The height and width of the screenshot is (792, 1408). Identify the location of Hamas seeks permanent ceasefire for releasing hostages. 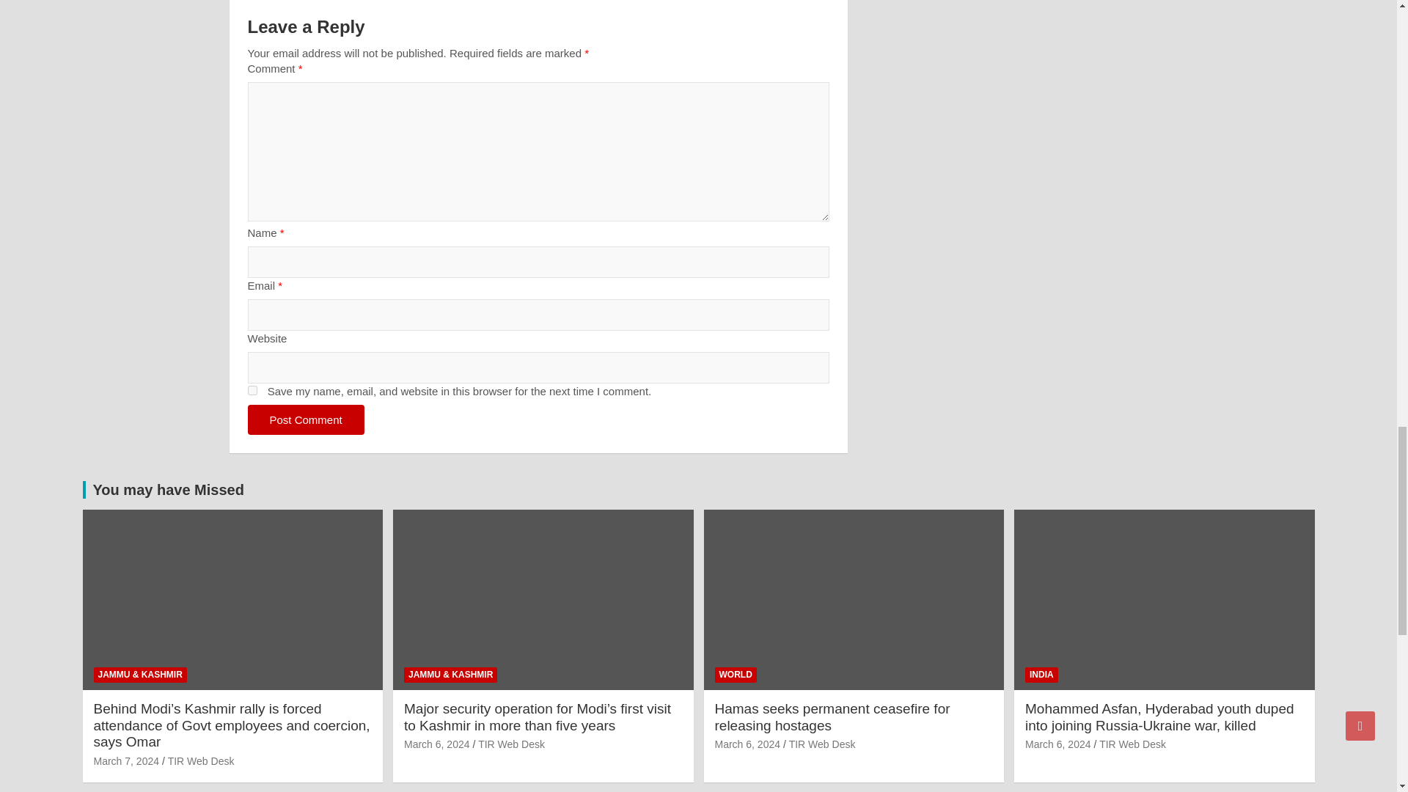
(747, 744).